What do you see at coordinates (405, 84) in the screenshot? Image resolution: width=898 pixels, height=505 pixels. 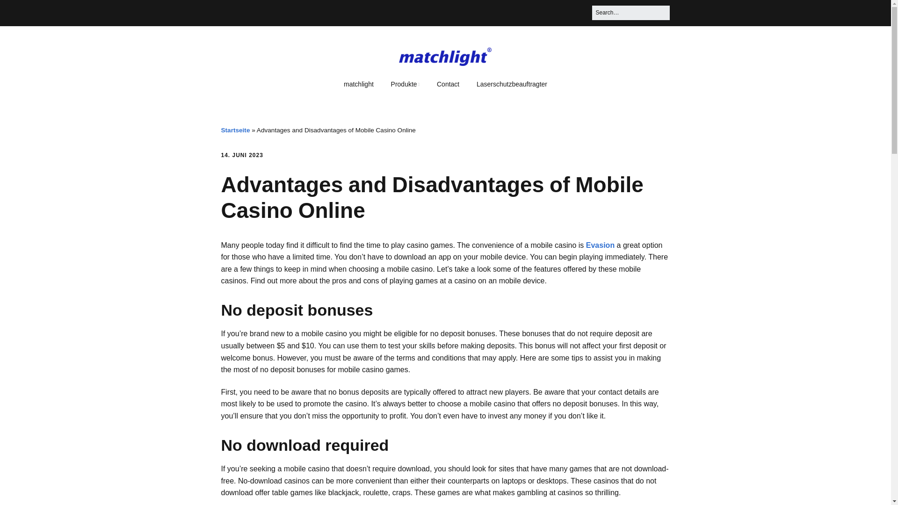 I see `Produkte` at bounding box center [405, 84].